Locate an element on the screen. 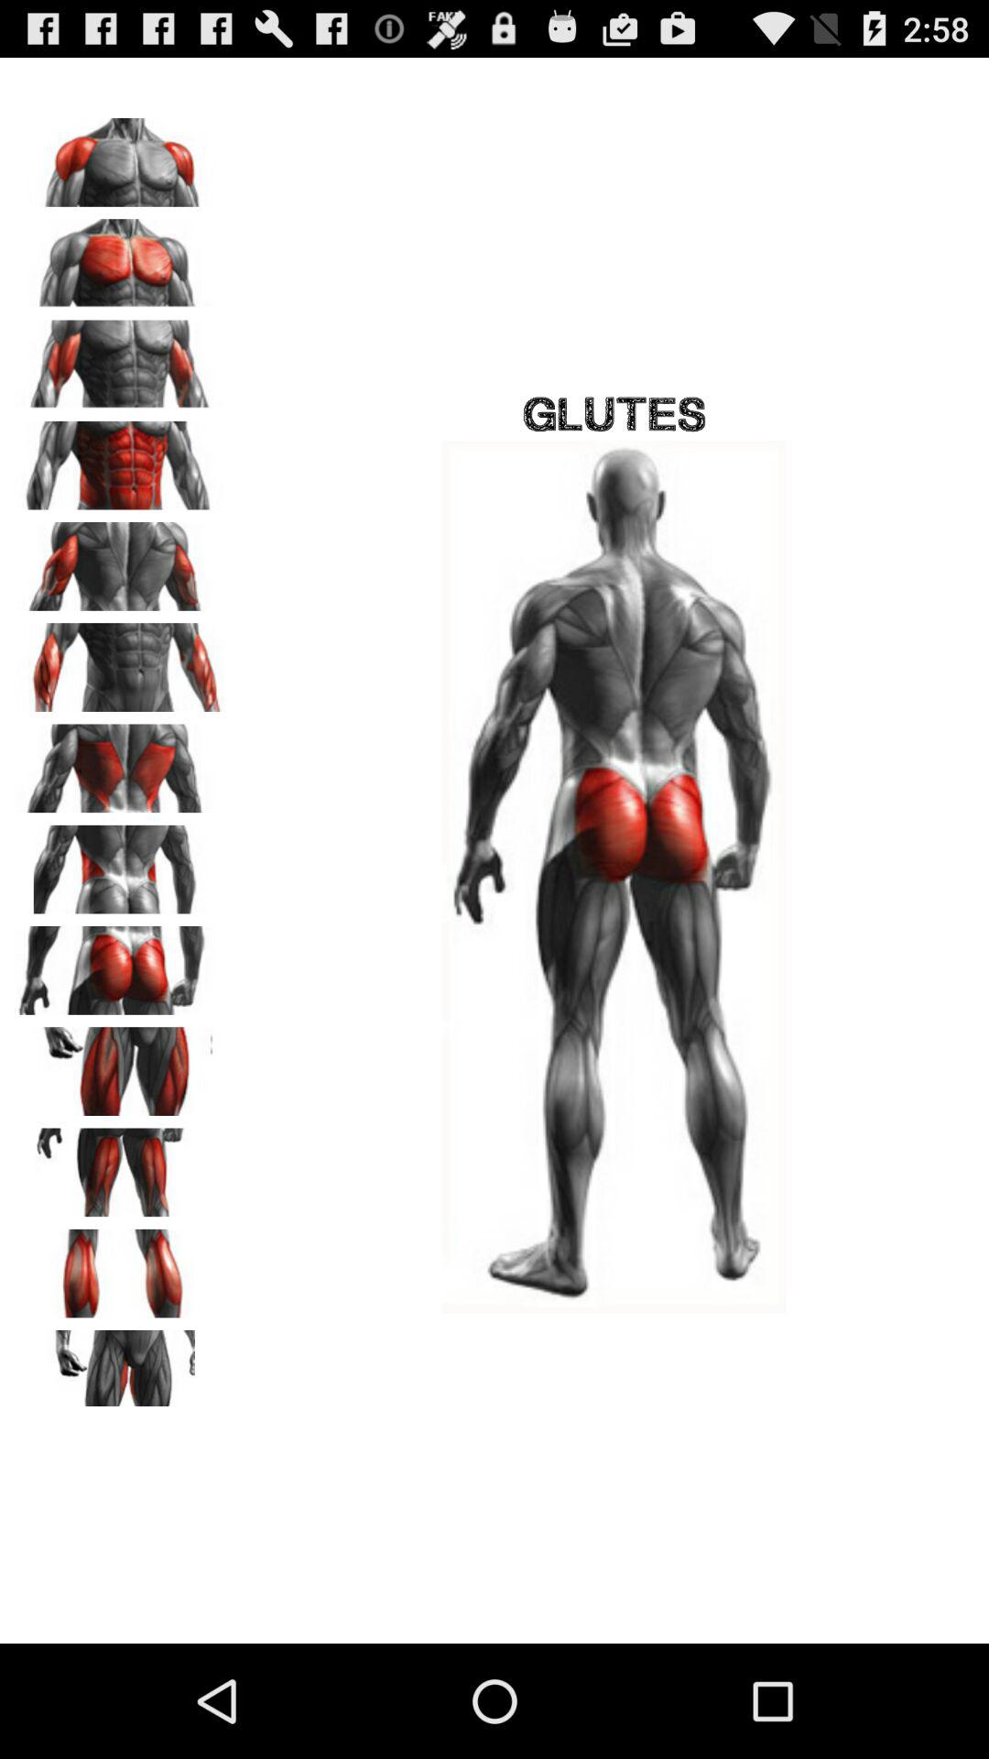 The height and width of the screenshot is (1759, 989). change the view of body part is located at coordinates (120, 1368).